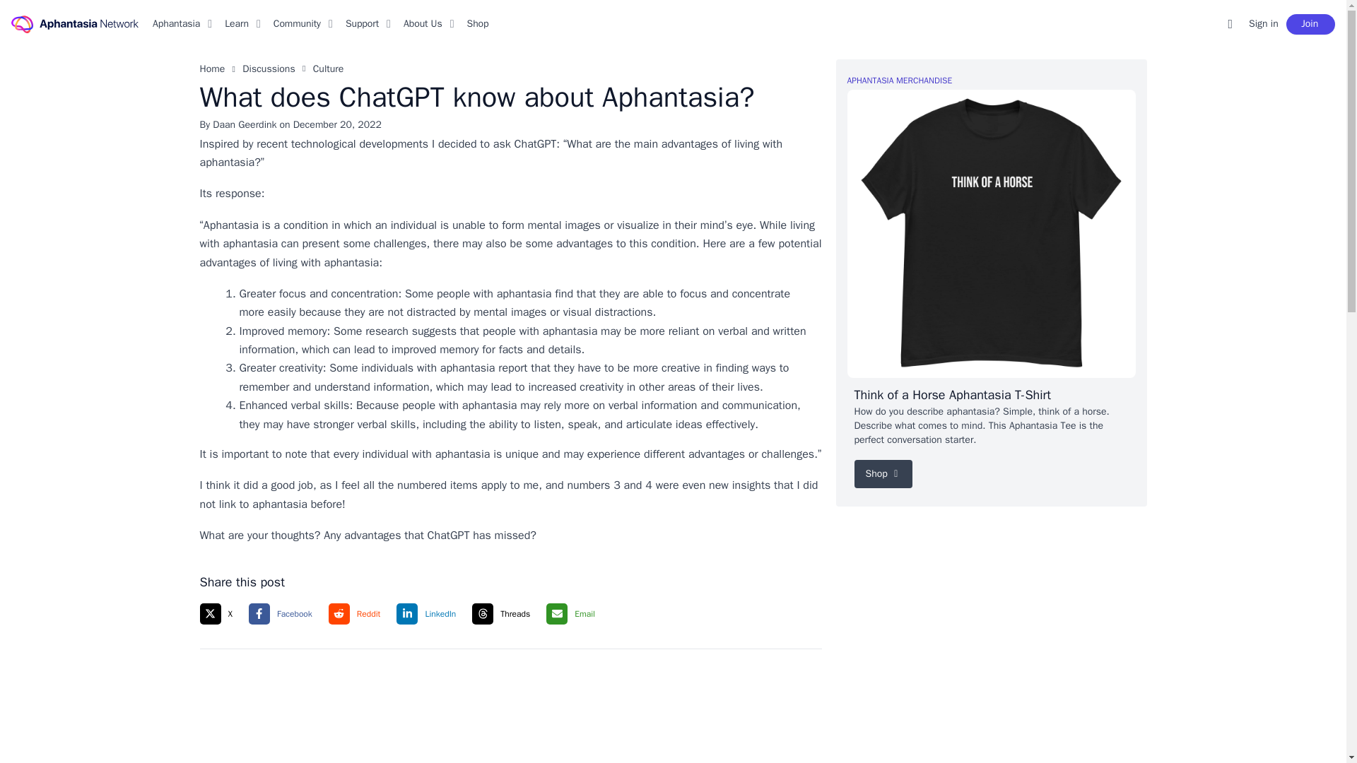  I want to click on Reddit, so click(360, 614).